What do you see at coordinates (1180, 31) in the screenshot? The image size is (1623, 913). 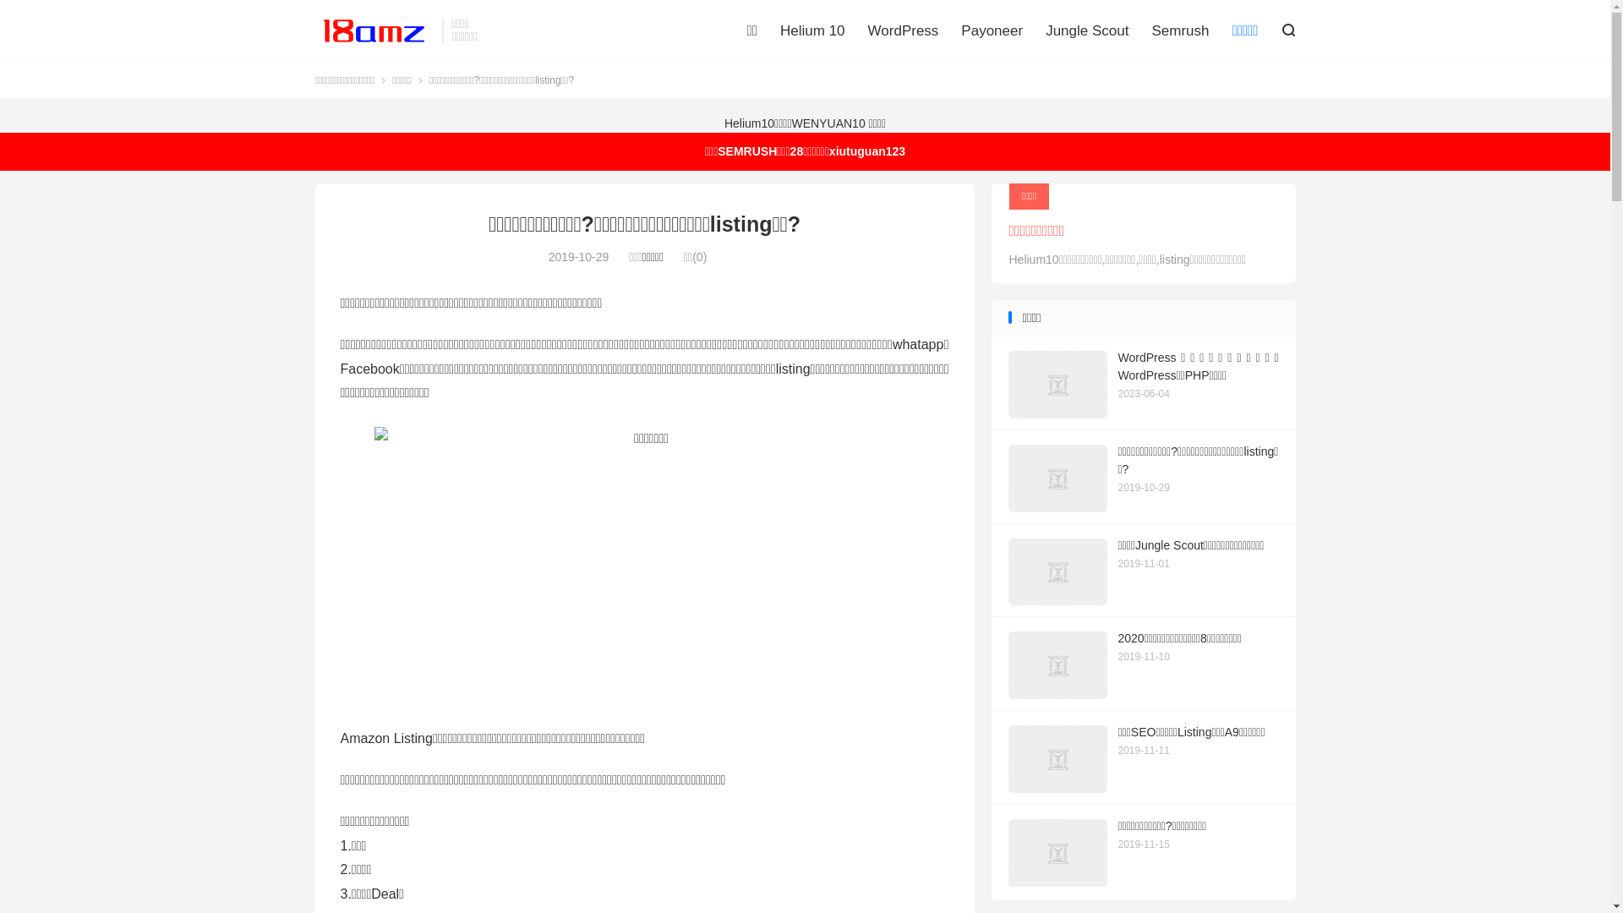 I see `Semrush` at bounding box center [1180, 31].